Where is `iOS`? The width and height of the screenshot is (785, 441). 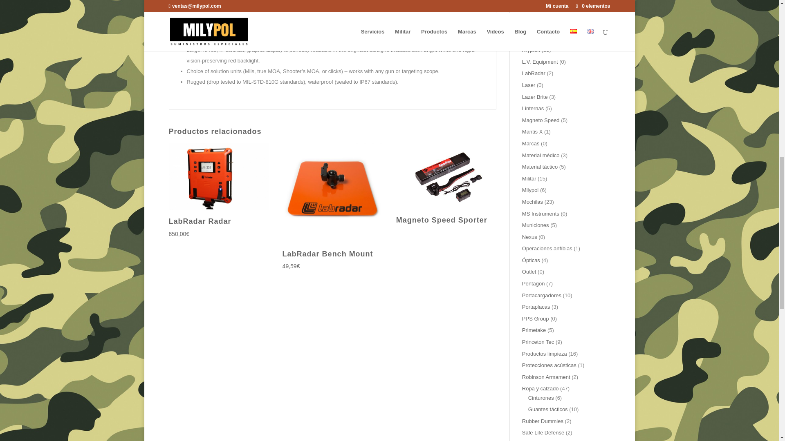 iOS is located at coordinates (299, 29).